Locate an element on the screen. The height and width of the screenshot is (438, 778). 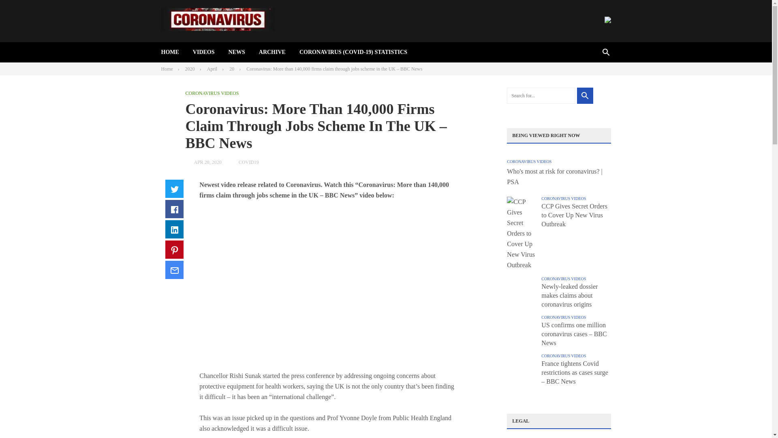
2020 is located at coordinates (190, 69).